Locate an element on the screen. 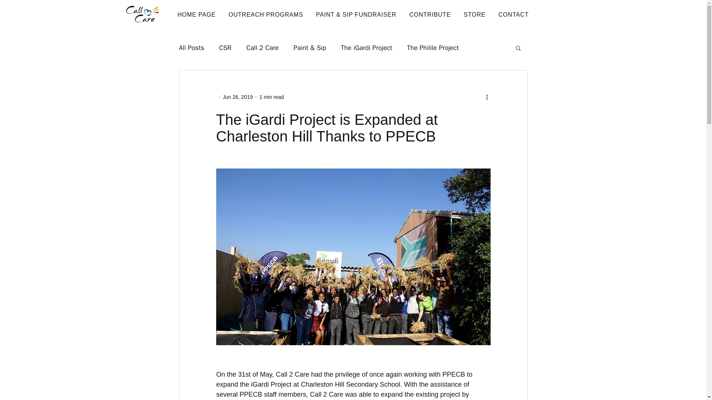  The iGardi Project is located at coordinates (366, 47).